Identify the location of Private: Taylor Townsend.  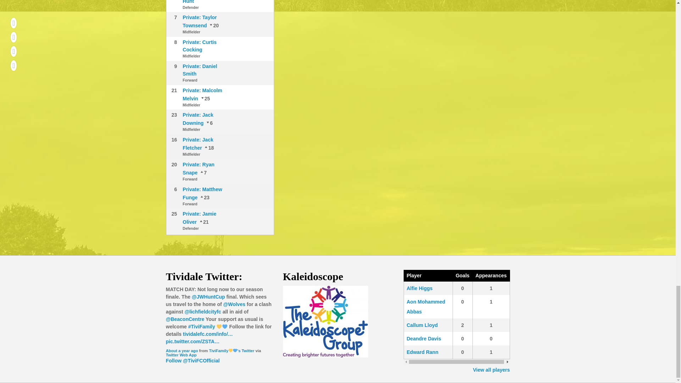
(199, 21).